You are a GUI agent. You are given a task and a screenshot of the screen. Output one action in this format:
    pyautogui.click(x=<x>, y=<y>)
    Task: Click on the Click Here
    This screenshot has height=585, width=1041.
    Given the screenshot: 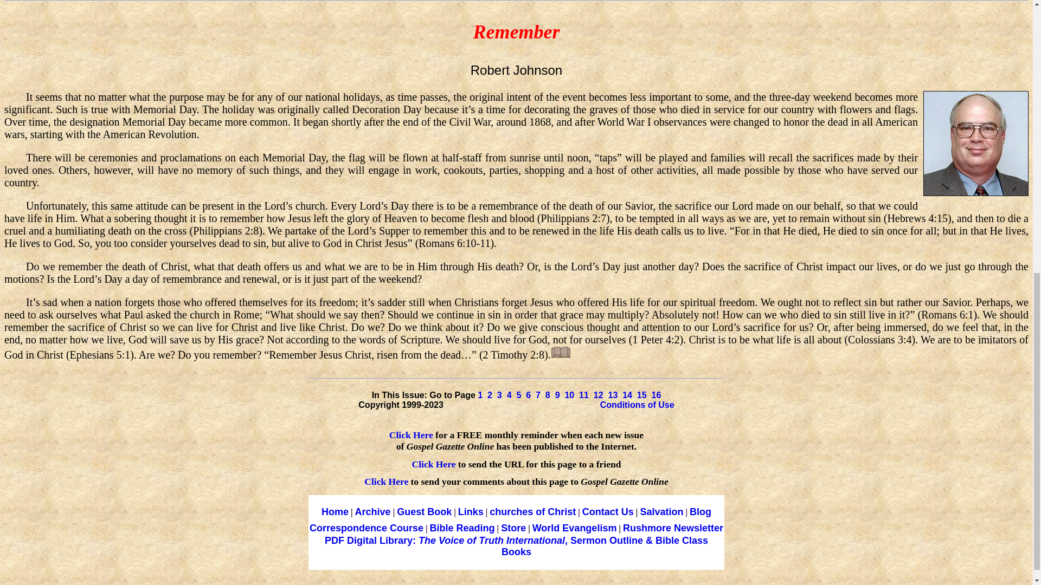 What is the action you would take?
    pyautogui.click(x=435, y=464)
    